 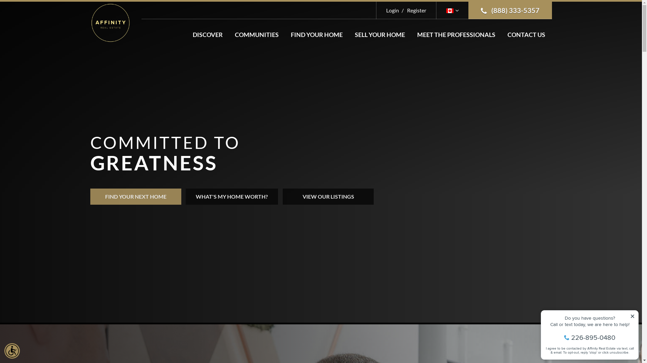 I want to click on Login, so click(x=393, y=10).